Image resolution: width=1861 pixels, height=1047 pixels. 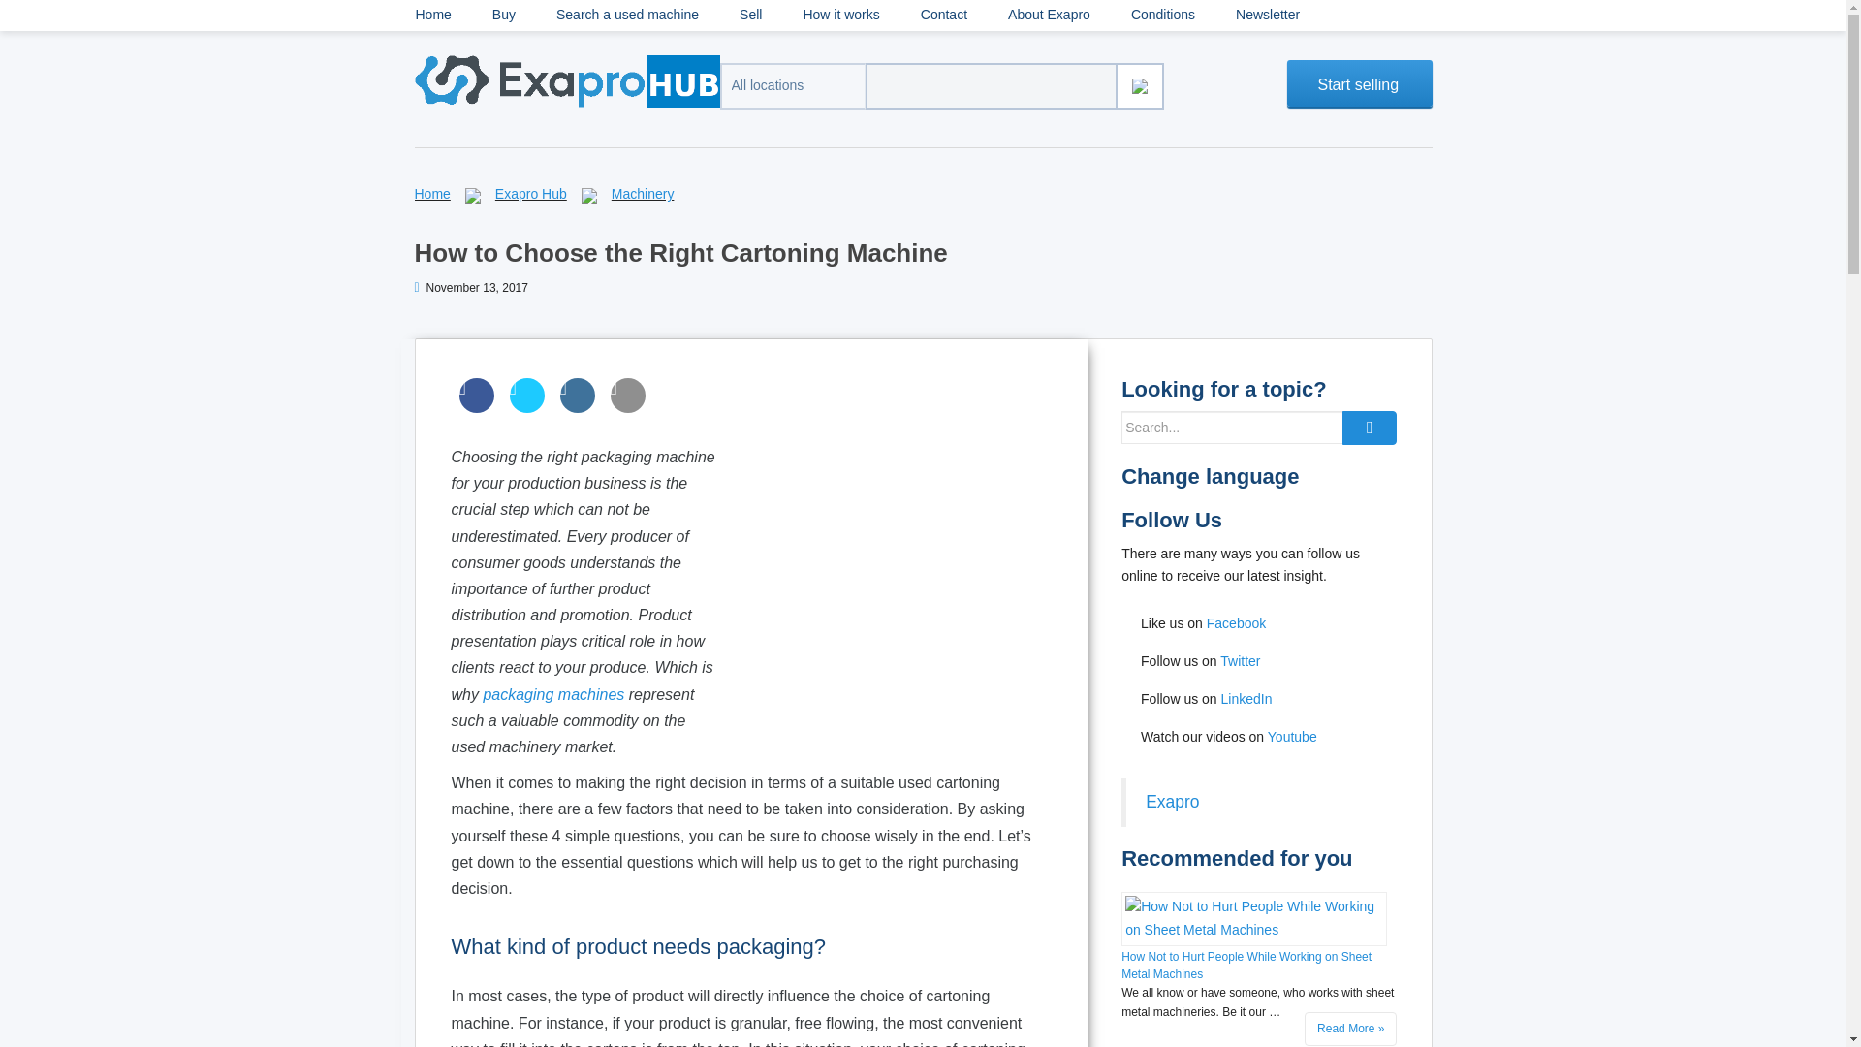 What do you see at coordinates (750, 16) in the screenshot?
I see `Sell` at bounding box center [750, 16].